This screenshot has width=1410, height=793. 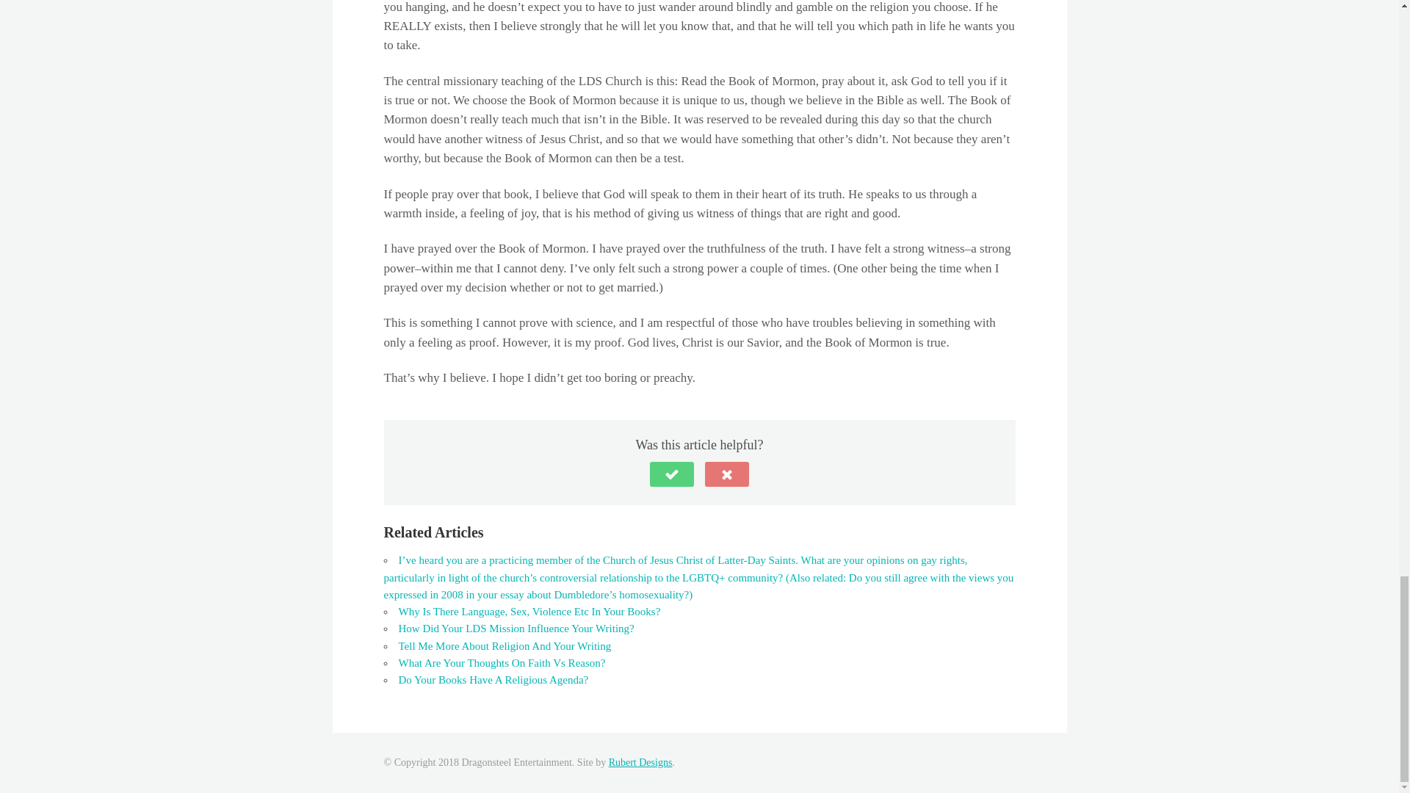 What do you see at coordinates (529, 612) in the screenshot?
I see `Why Is There Language, Sex, Violence Etc In Your Books?` at bounding box center [529, 612].